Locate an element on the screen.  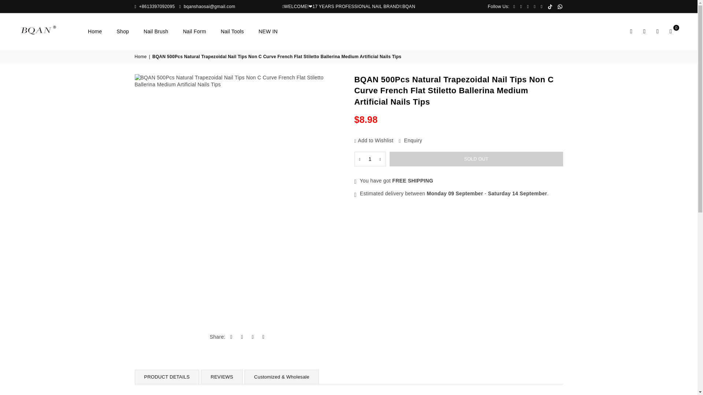
BQAN on Facebook is located at coordinates (514, 6).